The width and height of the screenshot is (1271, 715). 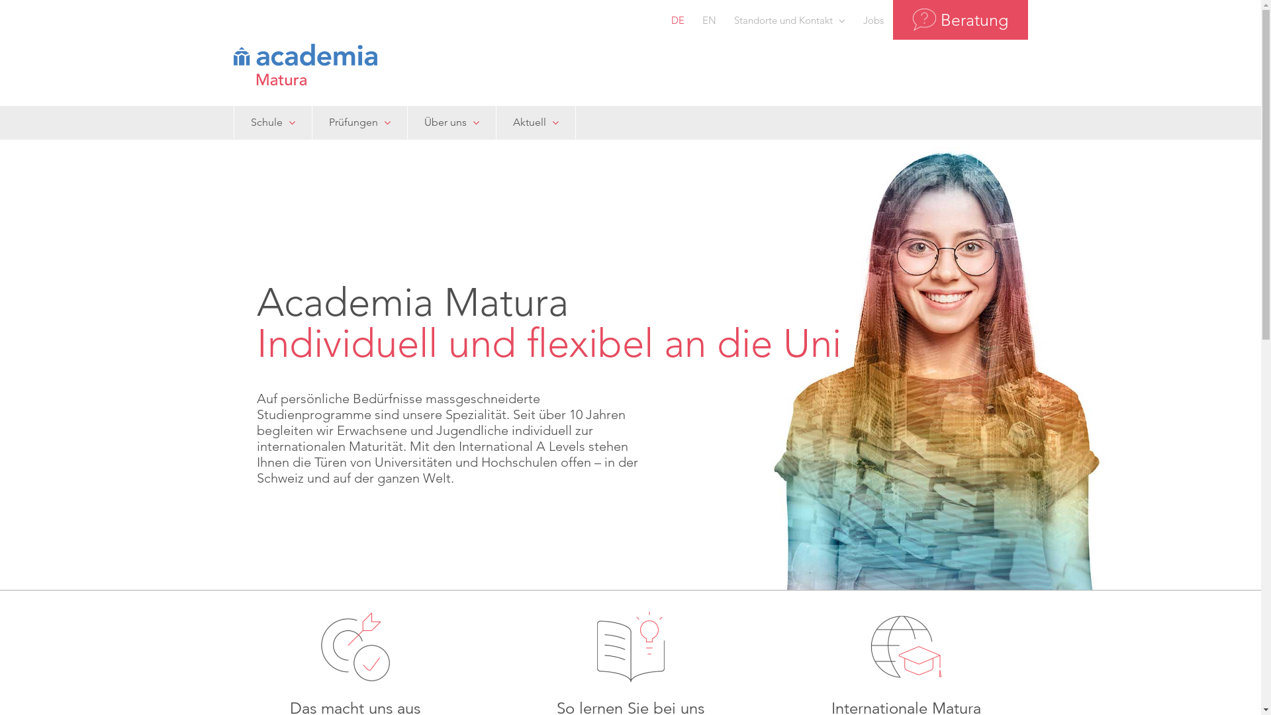 What do you see at coordinates (355, 647) in the screenshot?
I see `das-macht-uns-aus` at bounding box center [355, 647].